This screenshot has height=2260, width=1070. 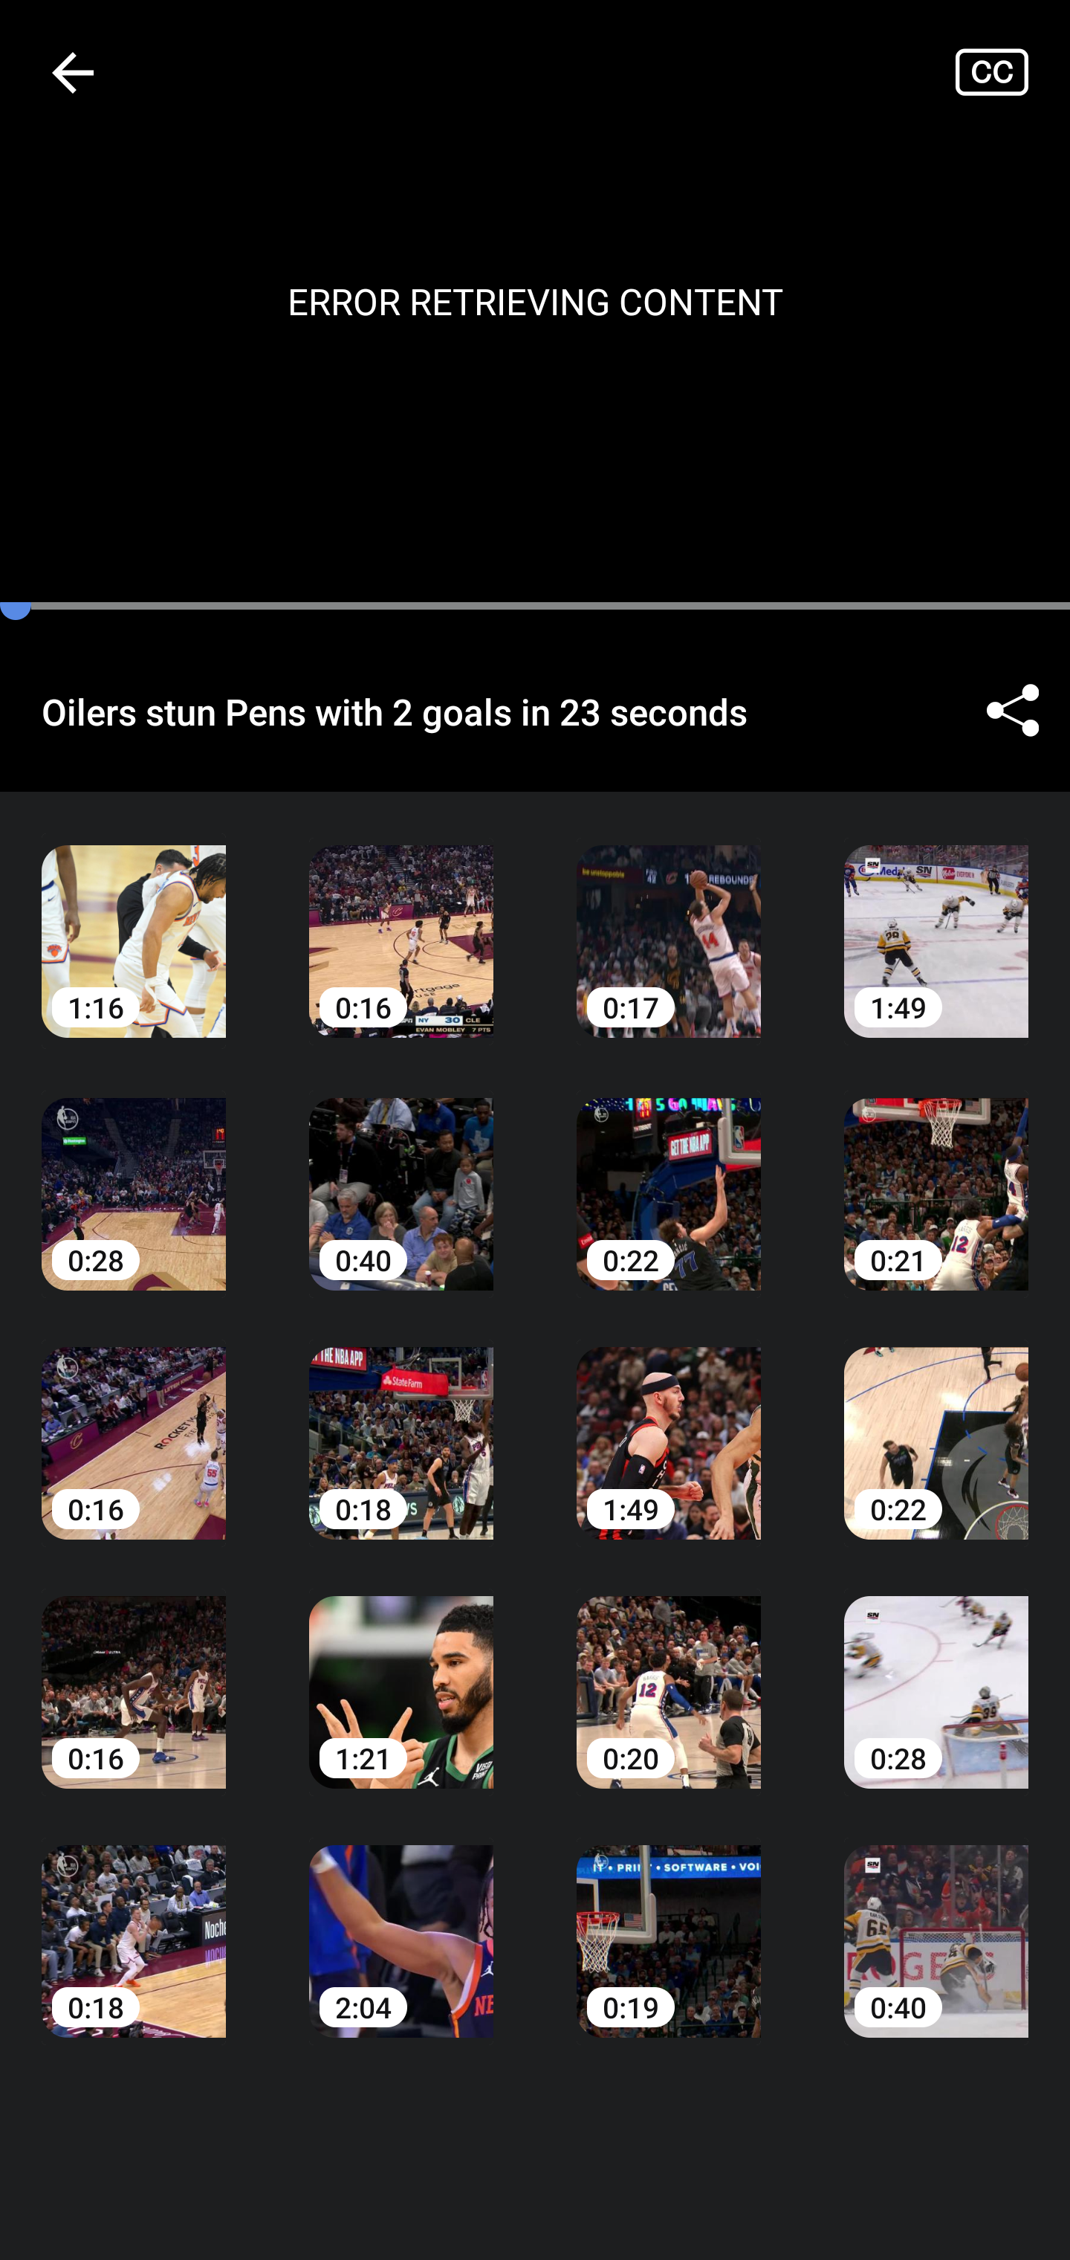 What do you see at coordinates (73, 72) in the screenshot?
I see `Navigate up` at bounding box center [73, 72].